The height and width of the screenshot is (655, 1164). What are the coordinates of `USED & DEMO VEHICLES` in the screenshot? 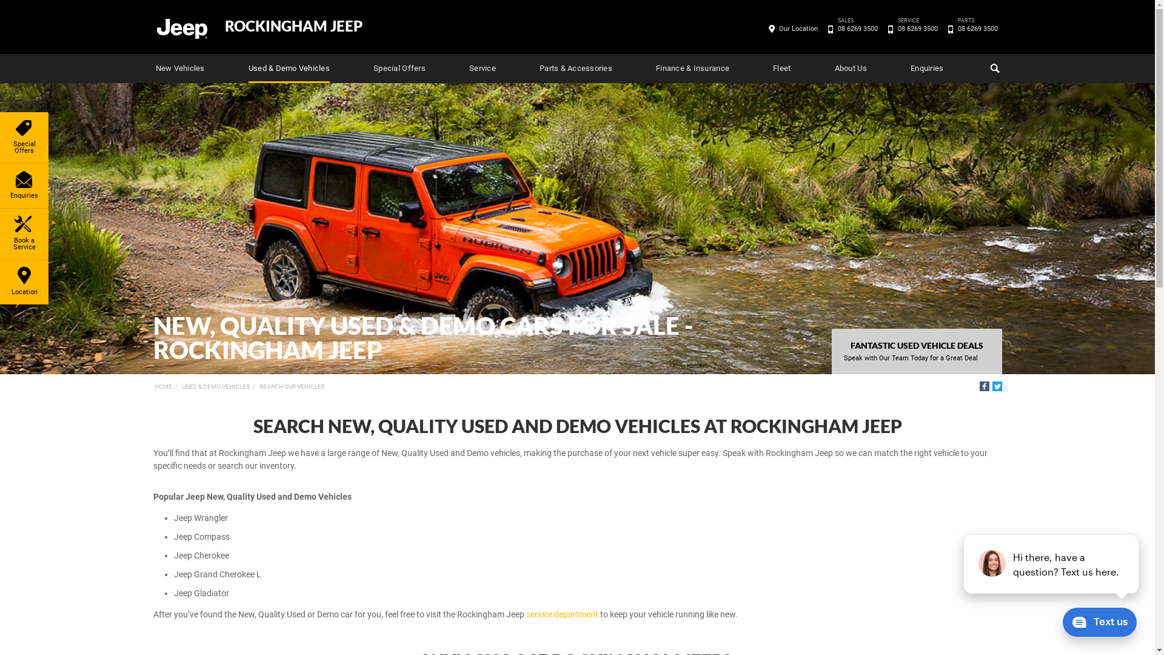 It's located at (216, 387).